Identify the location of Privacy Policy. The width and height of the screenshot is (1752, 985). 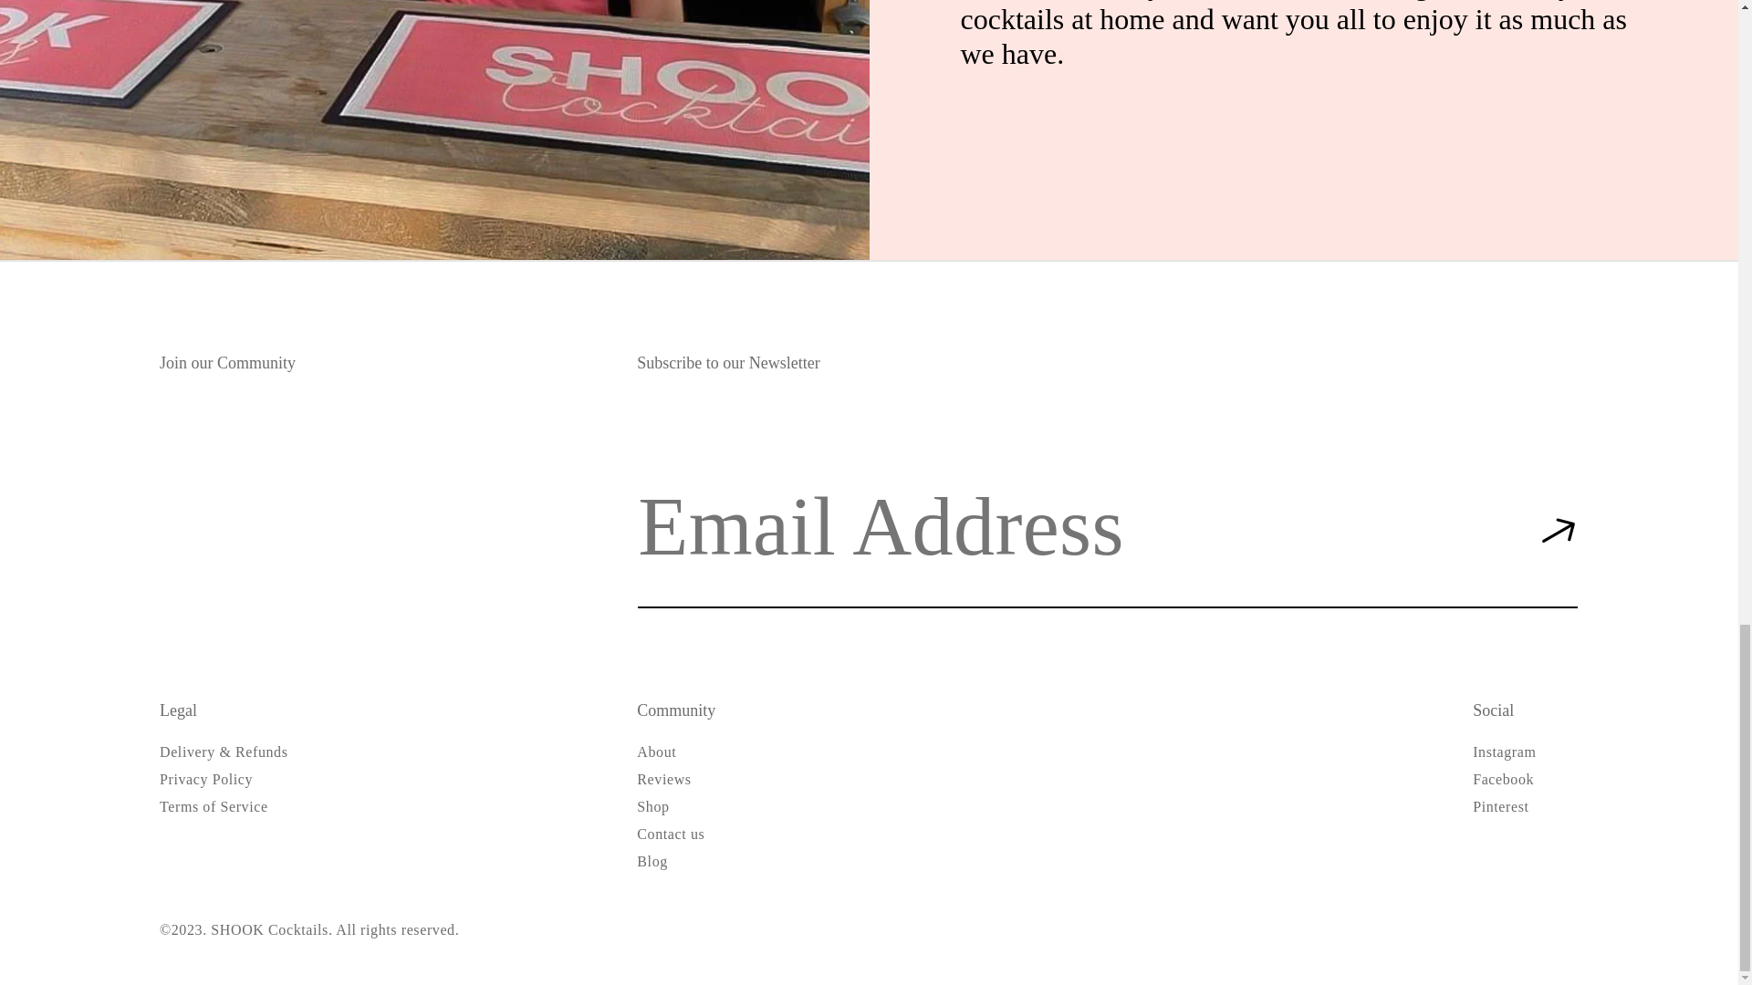
(205, 780).